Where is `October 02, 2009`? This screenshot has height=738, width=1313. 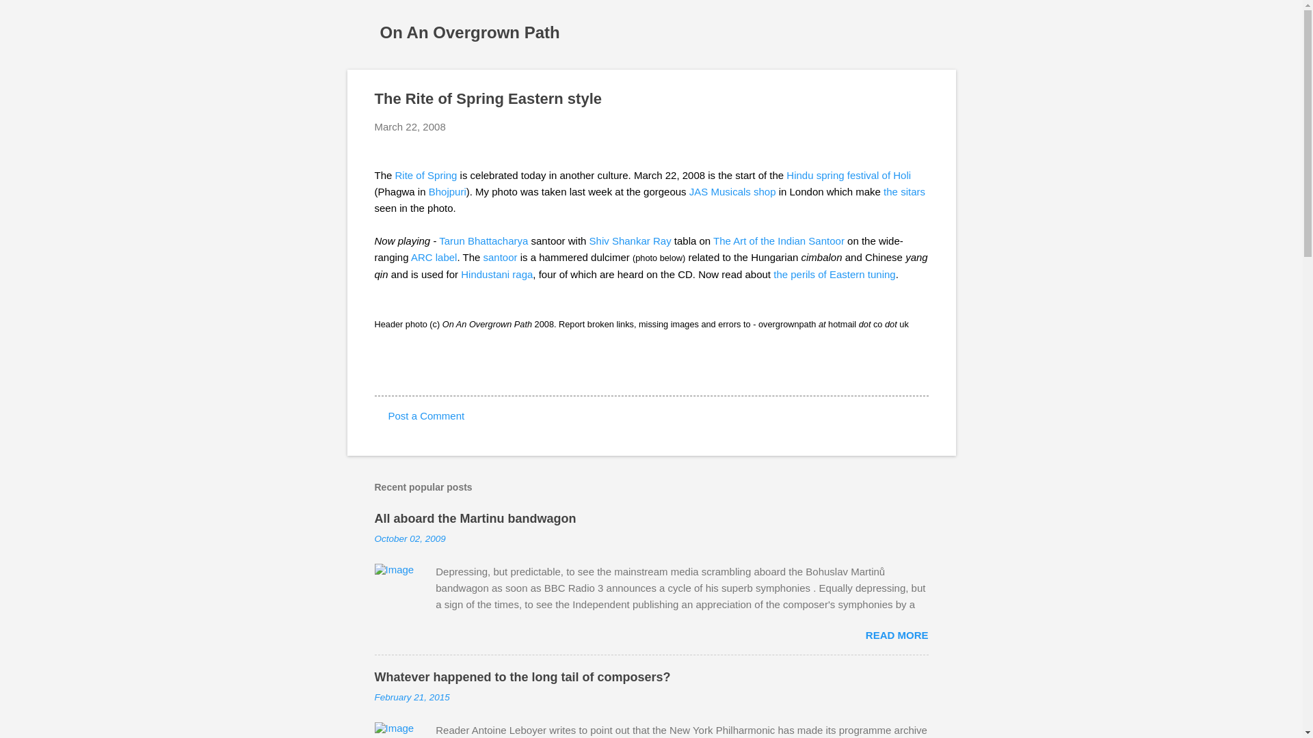 October 02, 2009 is located at coordinates (410, 538).